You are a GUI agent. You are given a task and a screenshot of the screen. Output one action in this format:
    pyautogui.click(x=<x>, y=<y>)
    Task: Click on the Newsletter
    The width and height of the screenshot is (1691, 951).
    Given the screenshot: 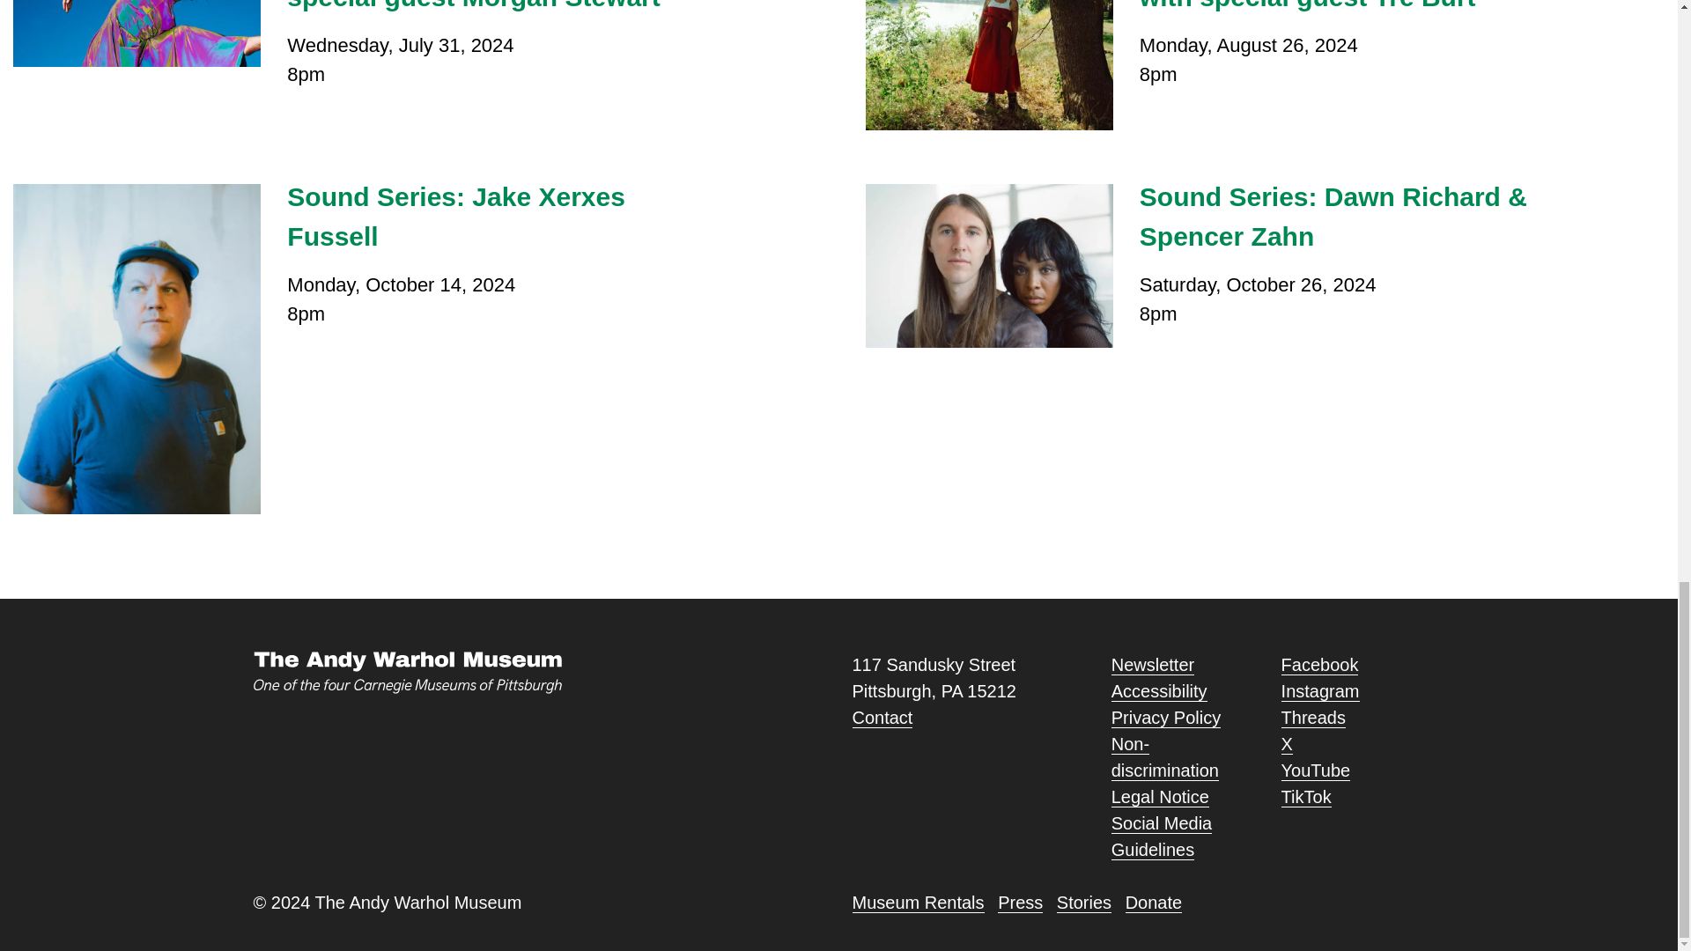 What is the action you would take?
    pyautogui.click(x=1020, y=903)
    